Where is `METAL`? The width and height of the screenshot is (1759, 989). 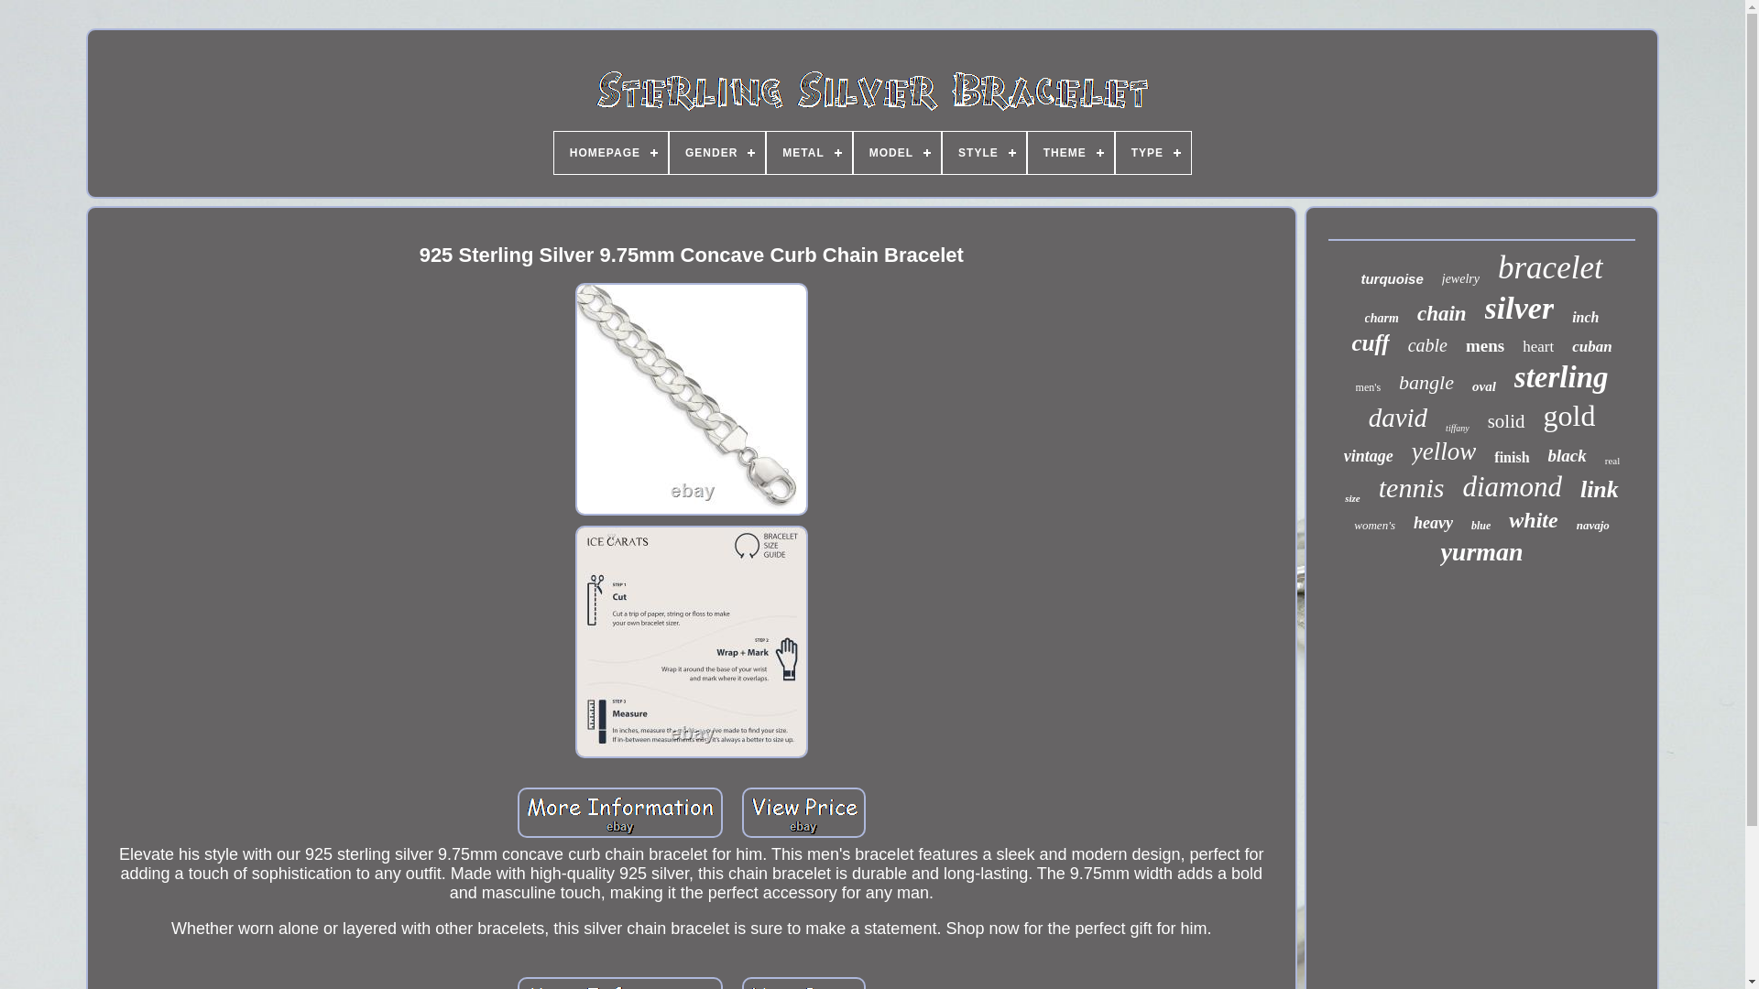
METAL is located at coordinates (809, 152).